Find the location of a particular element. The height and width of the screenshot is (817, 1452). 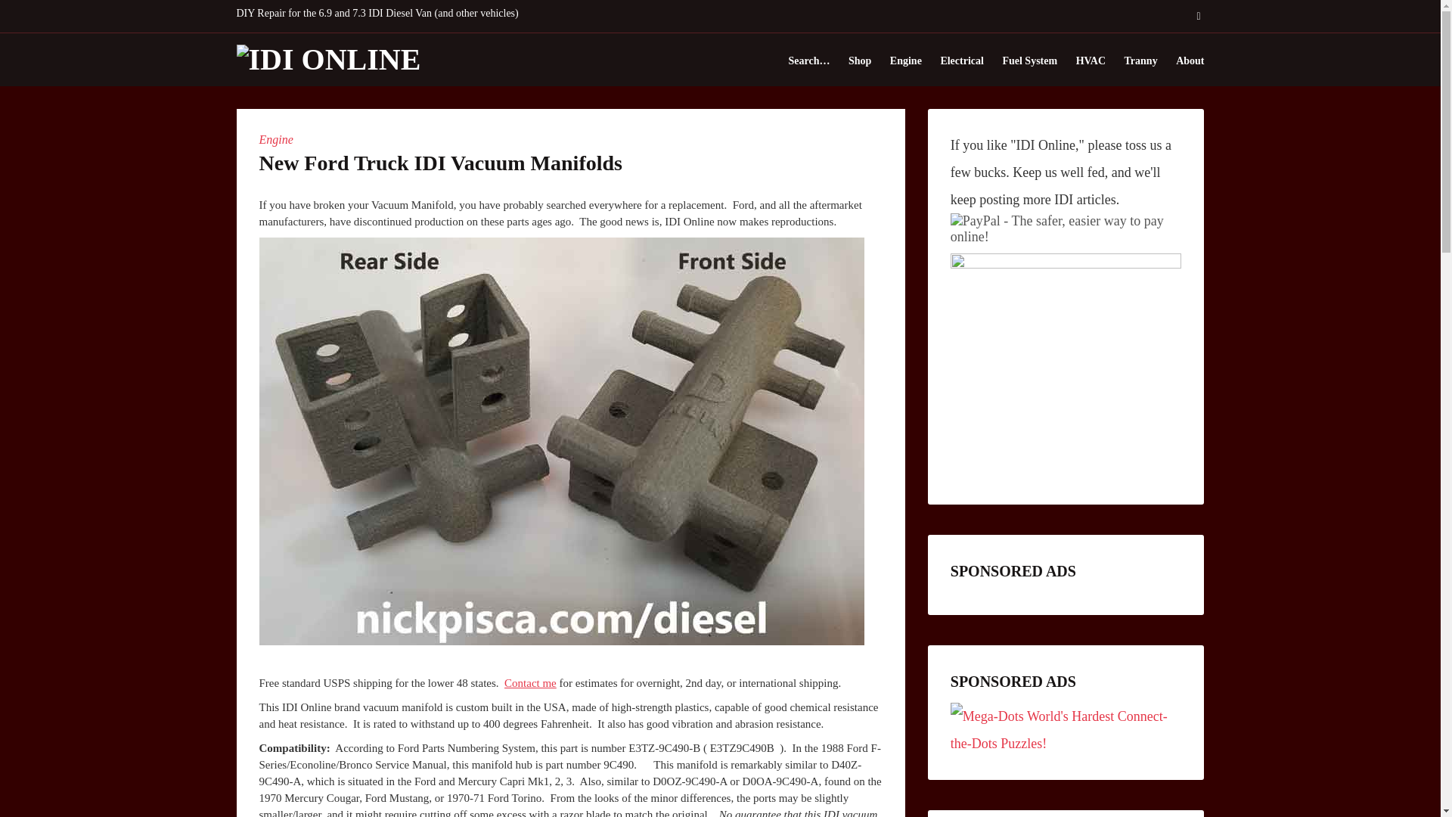

Engine is located at coordinates (906, 61).